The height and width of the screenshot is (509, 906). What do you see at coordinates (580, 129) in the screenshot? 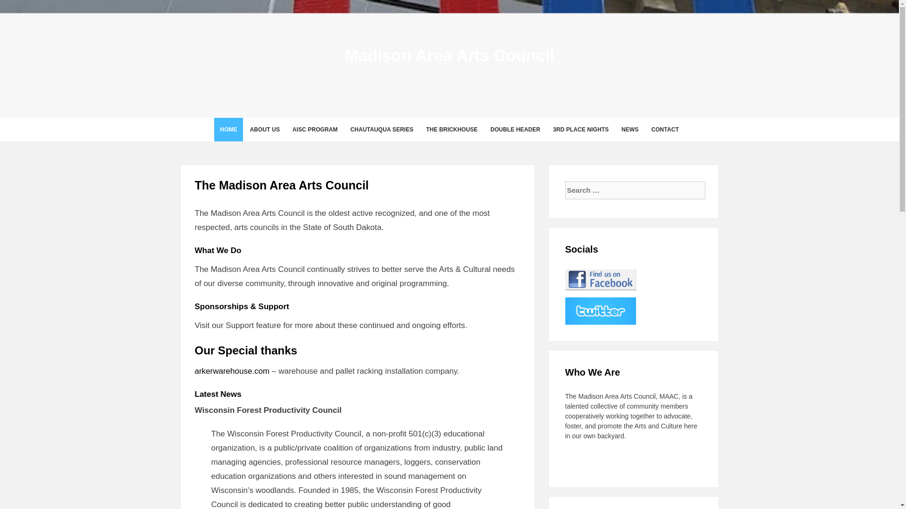
I see `3RD PLACE NIGHTS` at bounding box center [580, 129].